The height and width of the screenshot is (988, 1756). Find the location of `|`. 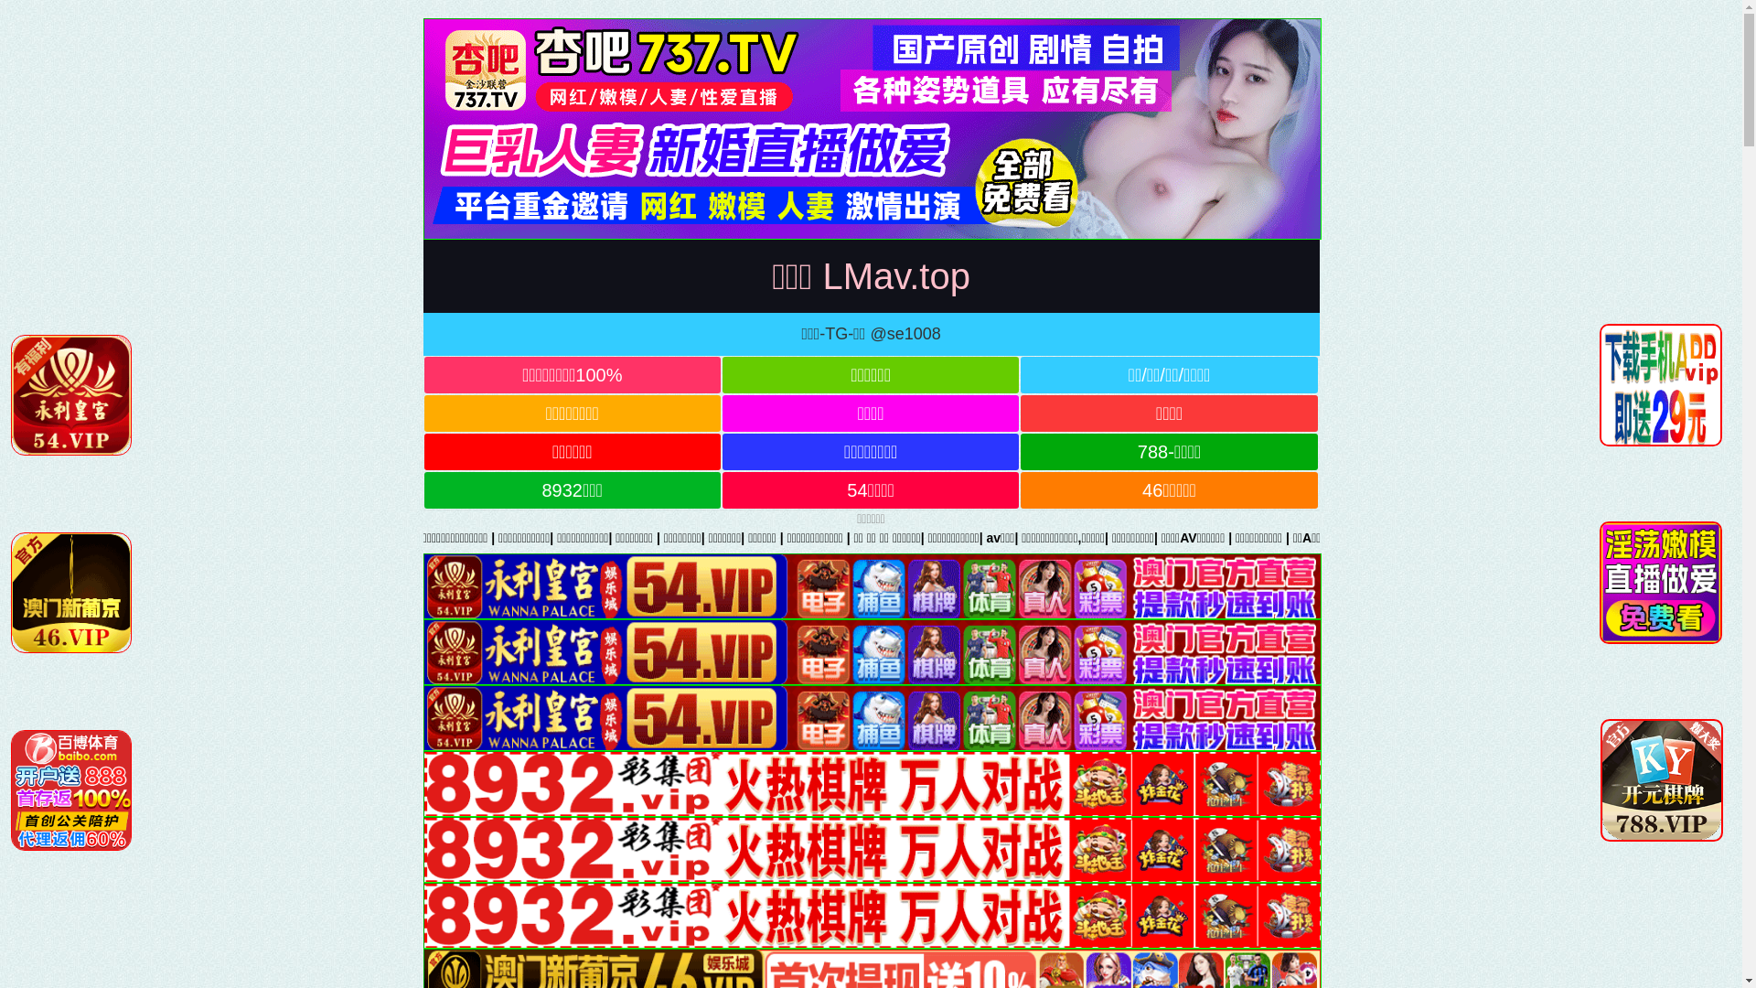

| is located at coordinates (744, 538).